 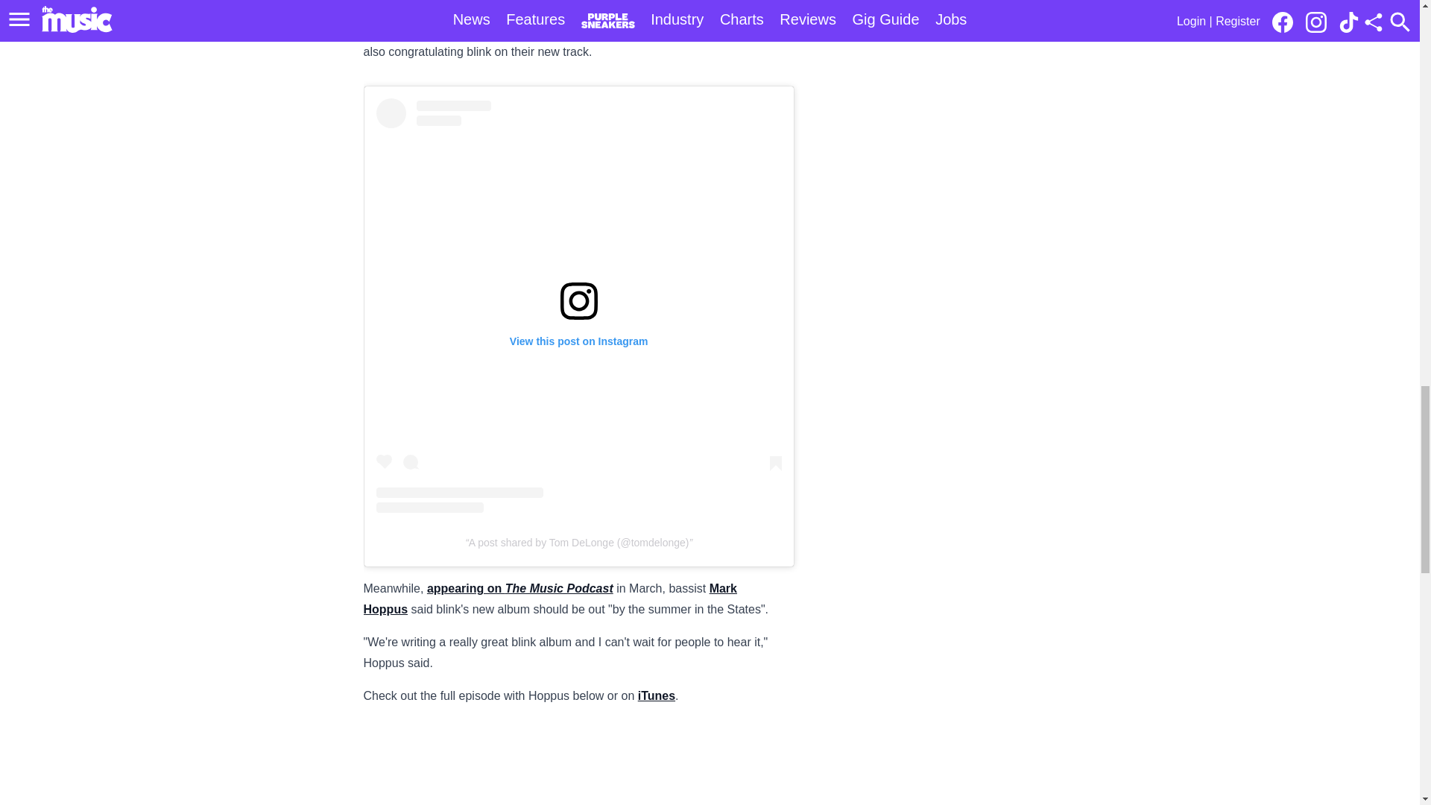 What do you see at coordinates (657, 695) in the screenshot?
I see `iTunes` at bounding box center [657, 695].